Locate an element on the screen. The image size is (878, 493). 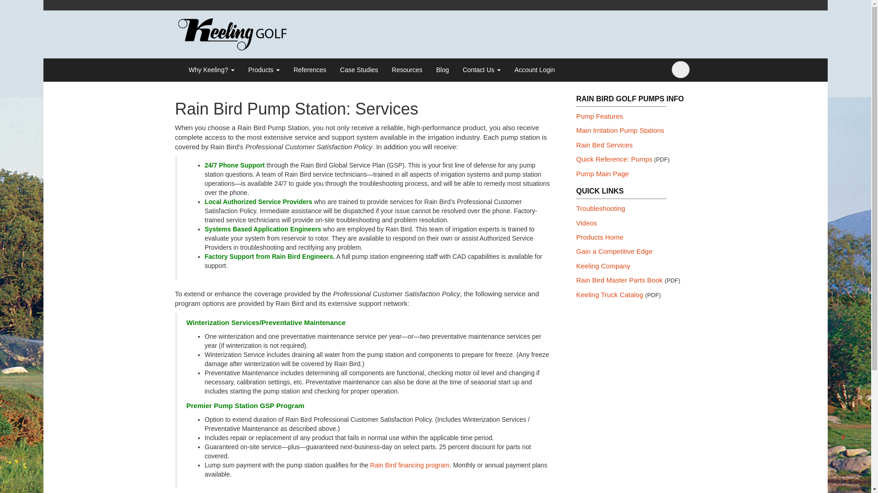
Troubleshooting is located at coordinates (600, 208).